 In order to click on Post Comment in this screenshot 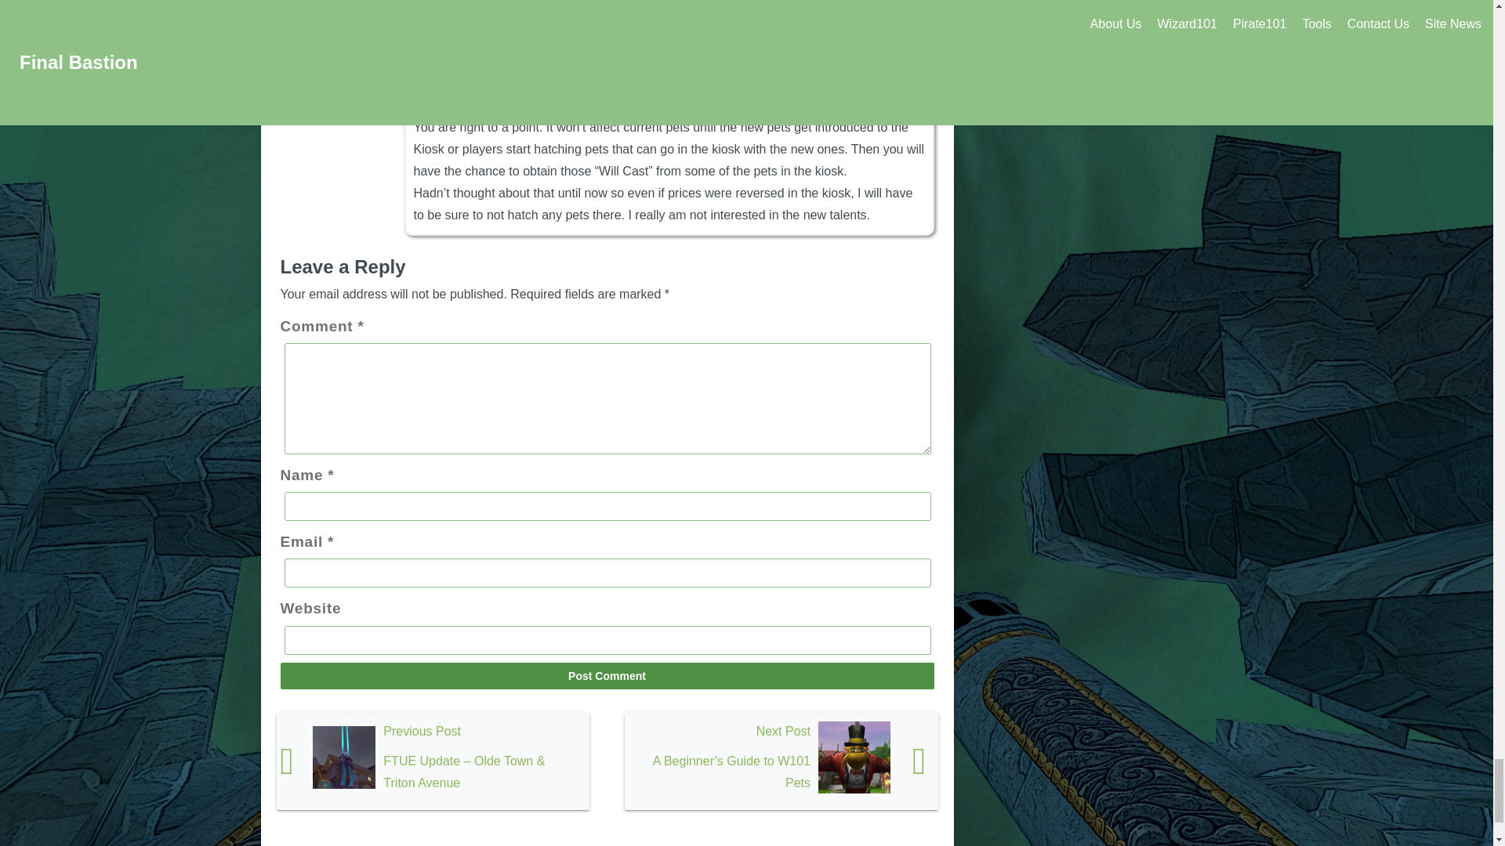, I will do `click(607, 675)`.